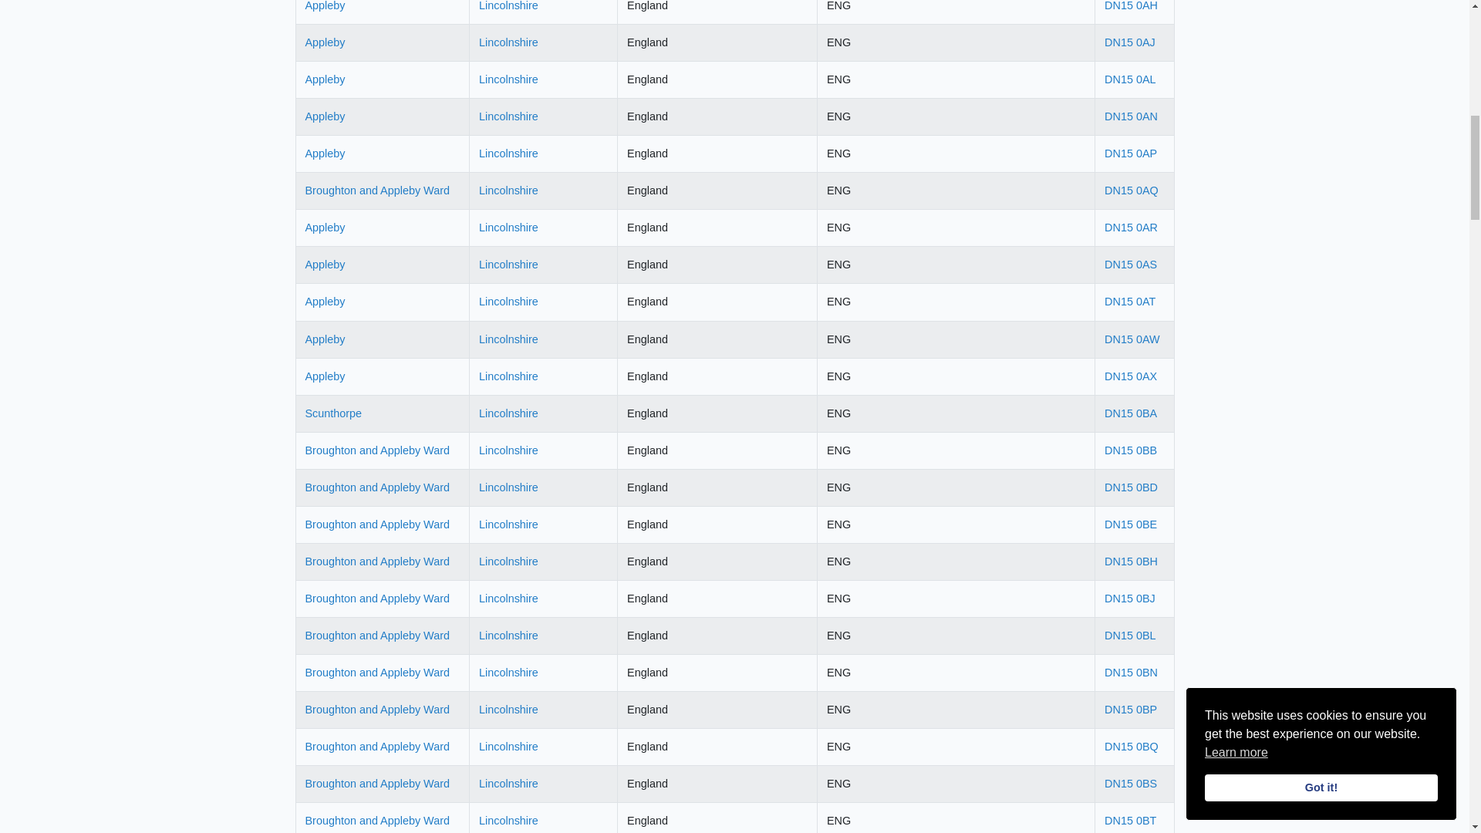 The width and height of the screenshot is (1481, 833). Describe the element at coordinates (508, 6) in the screenshot. I see `Lincolnshire` at that location.